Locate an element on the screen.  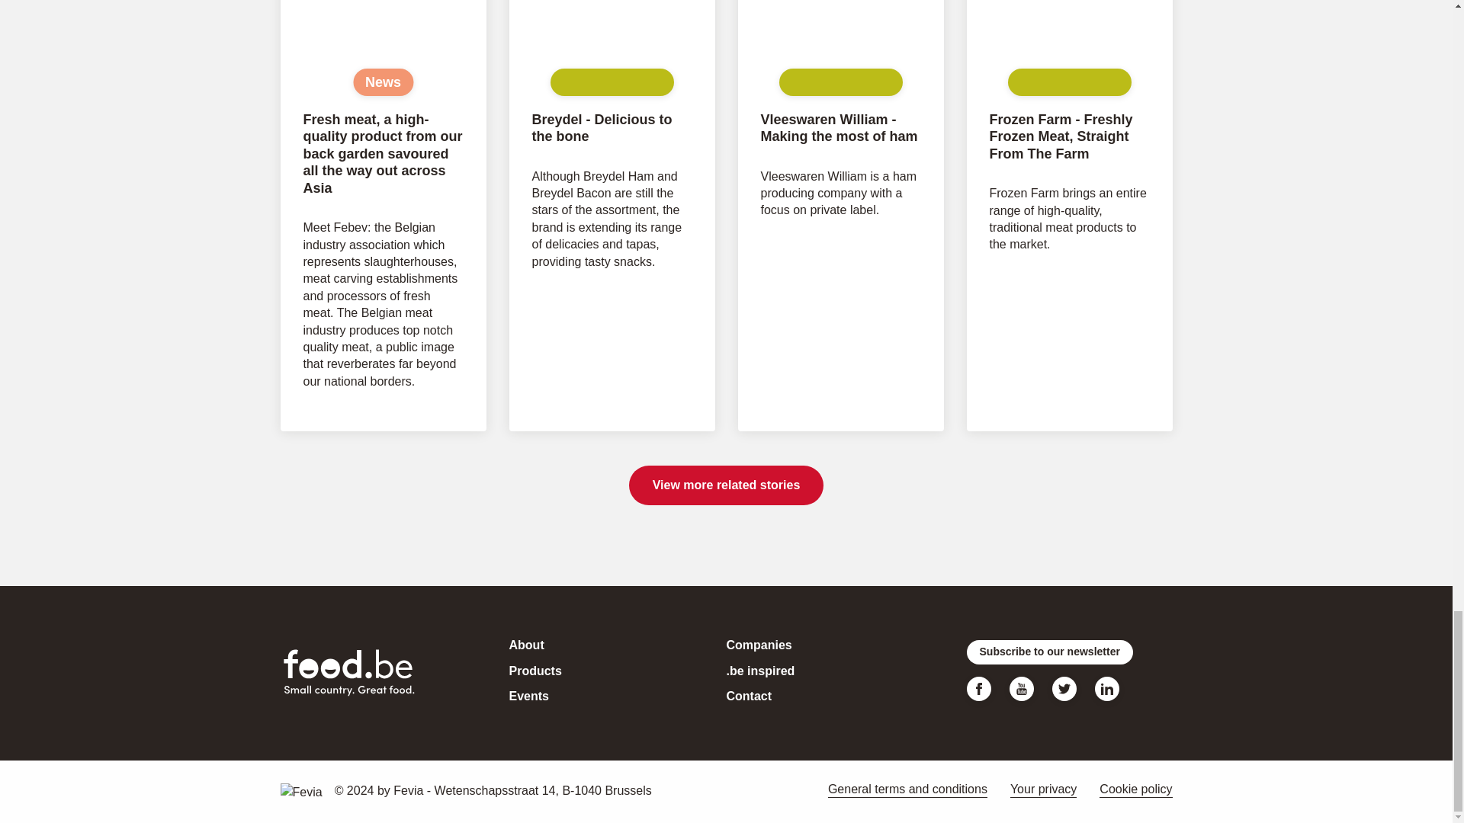
Events is located at coordinates (529, 697).